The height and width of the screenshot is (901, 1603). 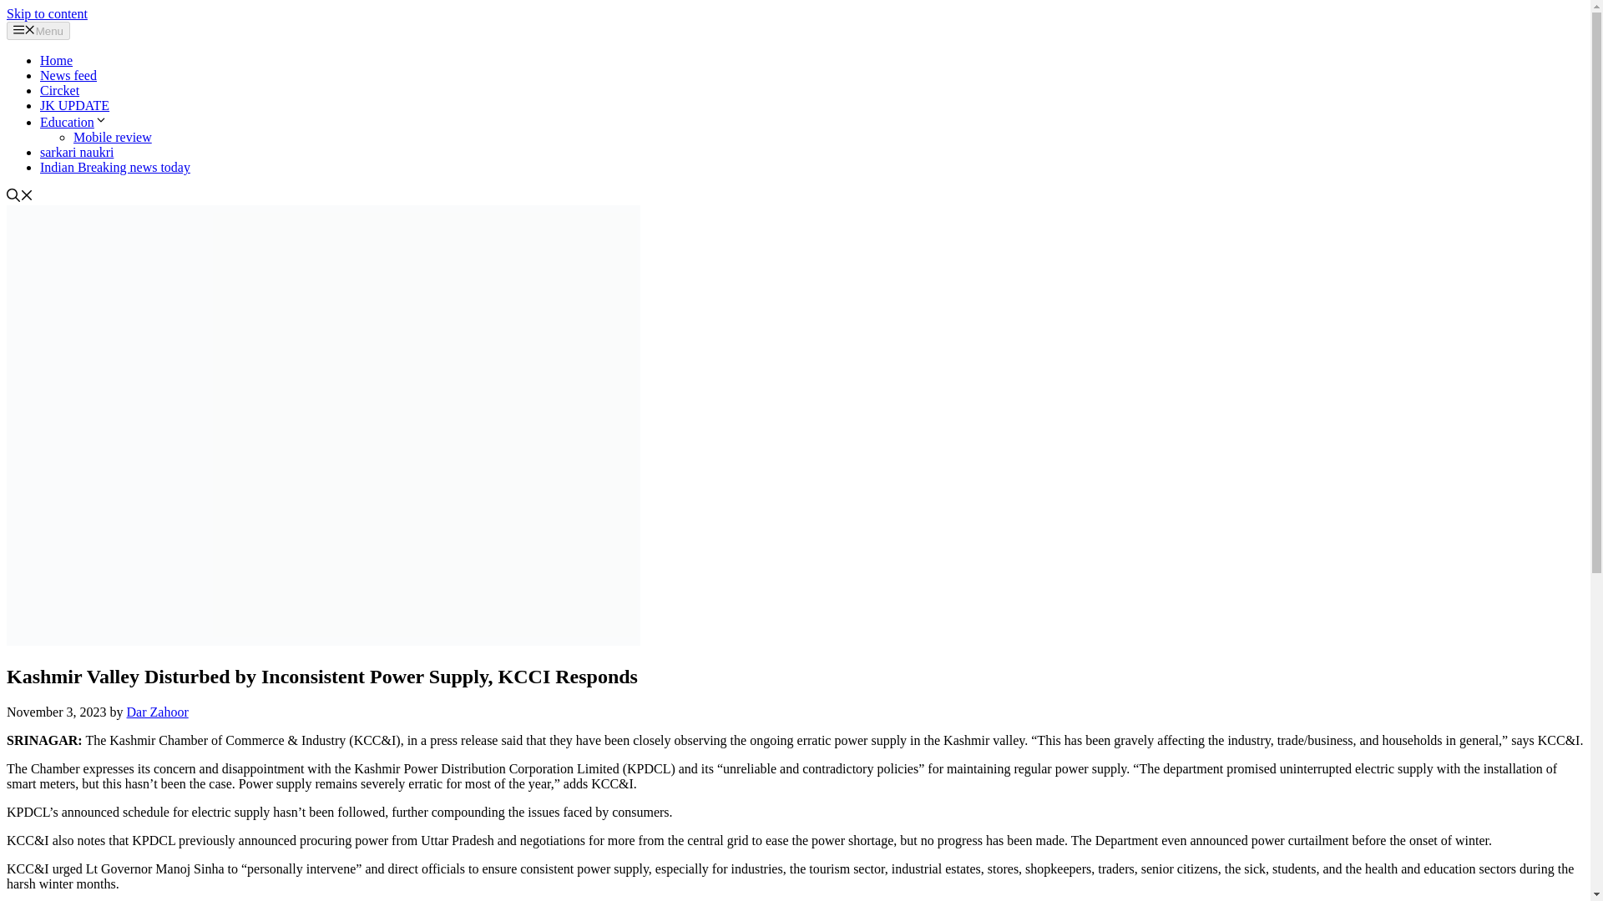 What do you see at coordinates (115, 167) in the screenshot?
I see `Indian Breaking news today` at bounding box center [115, 167].